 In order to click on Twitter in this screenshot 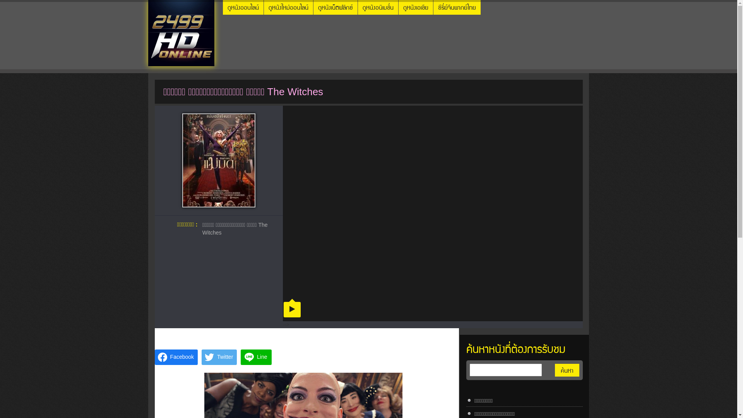, I will do `click(219, 357)`.